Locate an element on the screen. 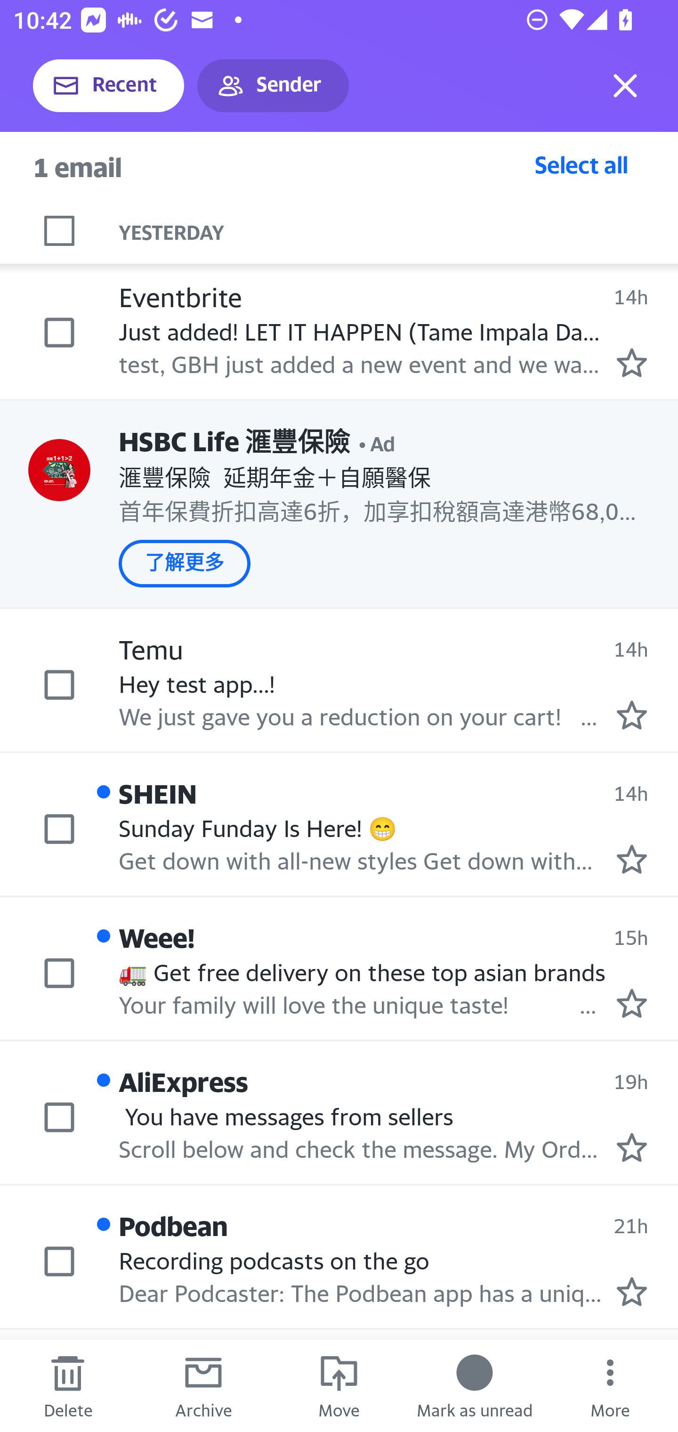 This screenshot has width=678, height=1432. Mark as starred. is located at coordinates (632, 363).